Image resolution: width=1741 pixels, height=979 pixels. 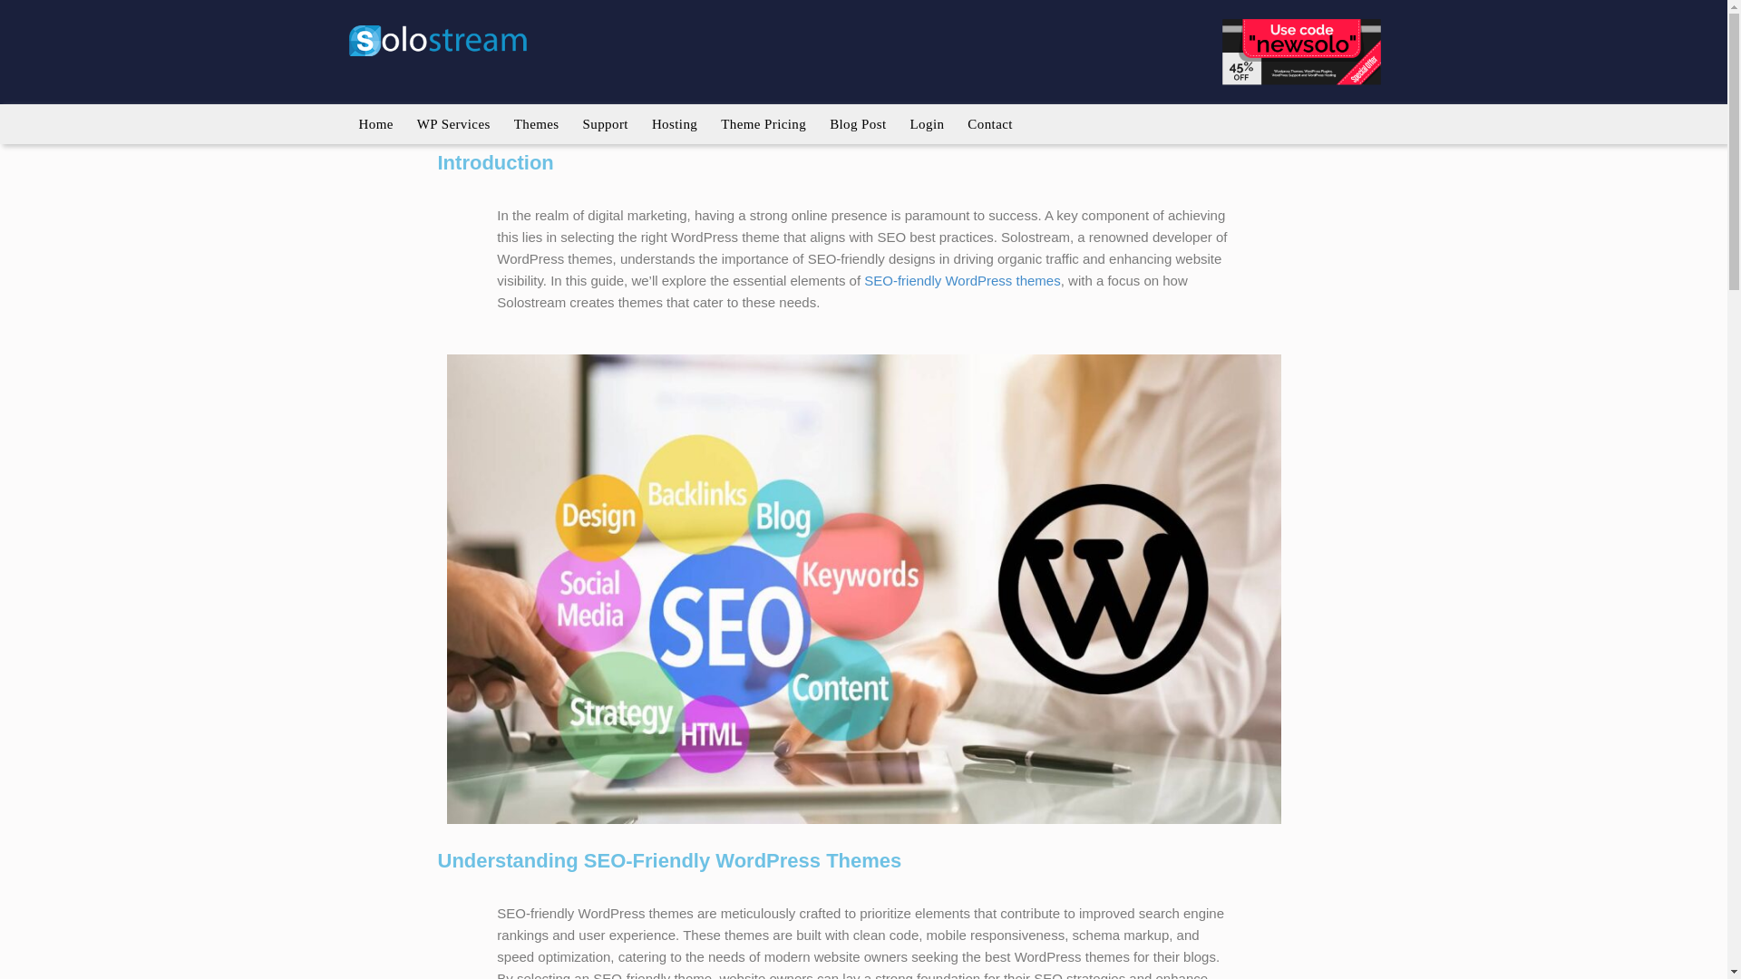 I want to click on SEO-friendly WordPress themes, so click(x=961, y=280).